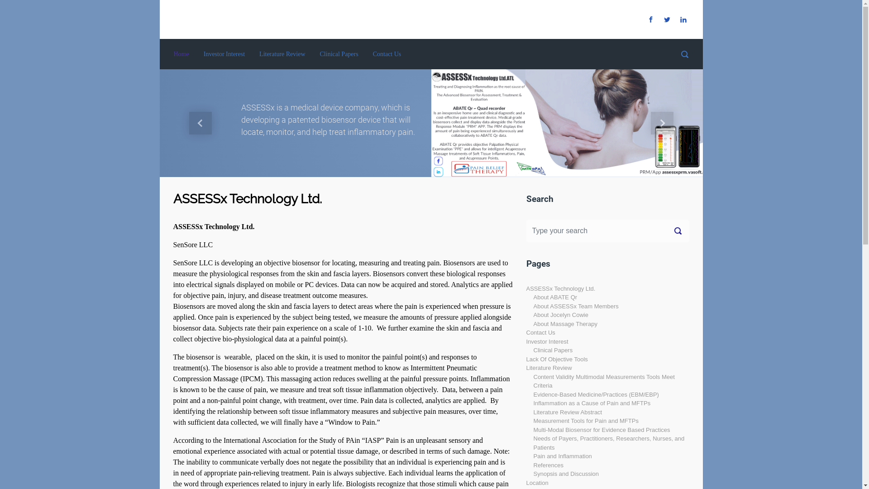 Image resolution: width=869 pixels, height=489 pixels. What do you see at coordinates (549, 368) in the screenshot?
I see `Literature Review` at bounding box center [549, 368].